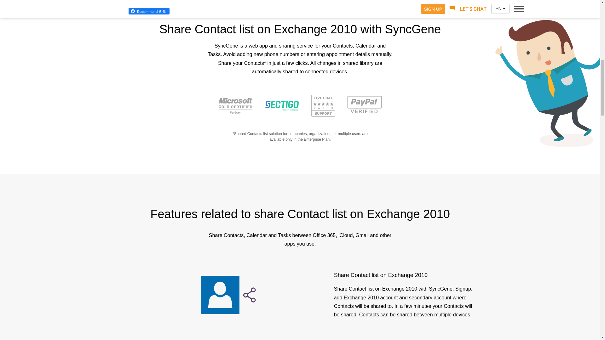 The image size is (605, 340). What do you see at coordinates (300, 6) in the screenshot?
I see `SyncGene` at bounding box center [300, 6].